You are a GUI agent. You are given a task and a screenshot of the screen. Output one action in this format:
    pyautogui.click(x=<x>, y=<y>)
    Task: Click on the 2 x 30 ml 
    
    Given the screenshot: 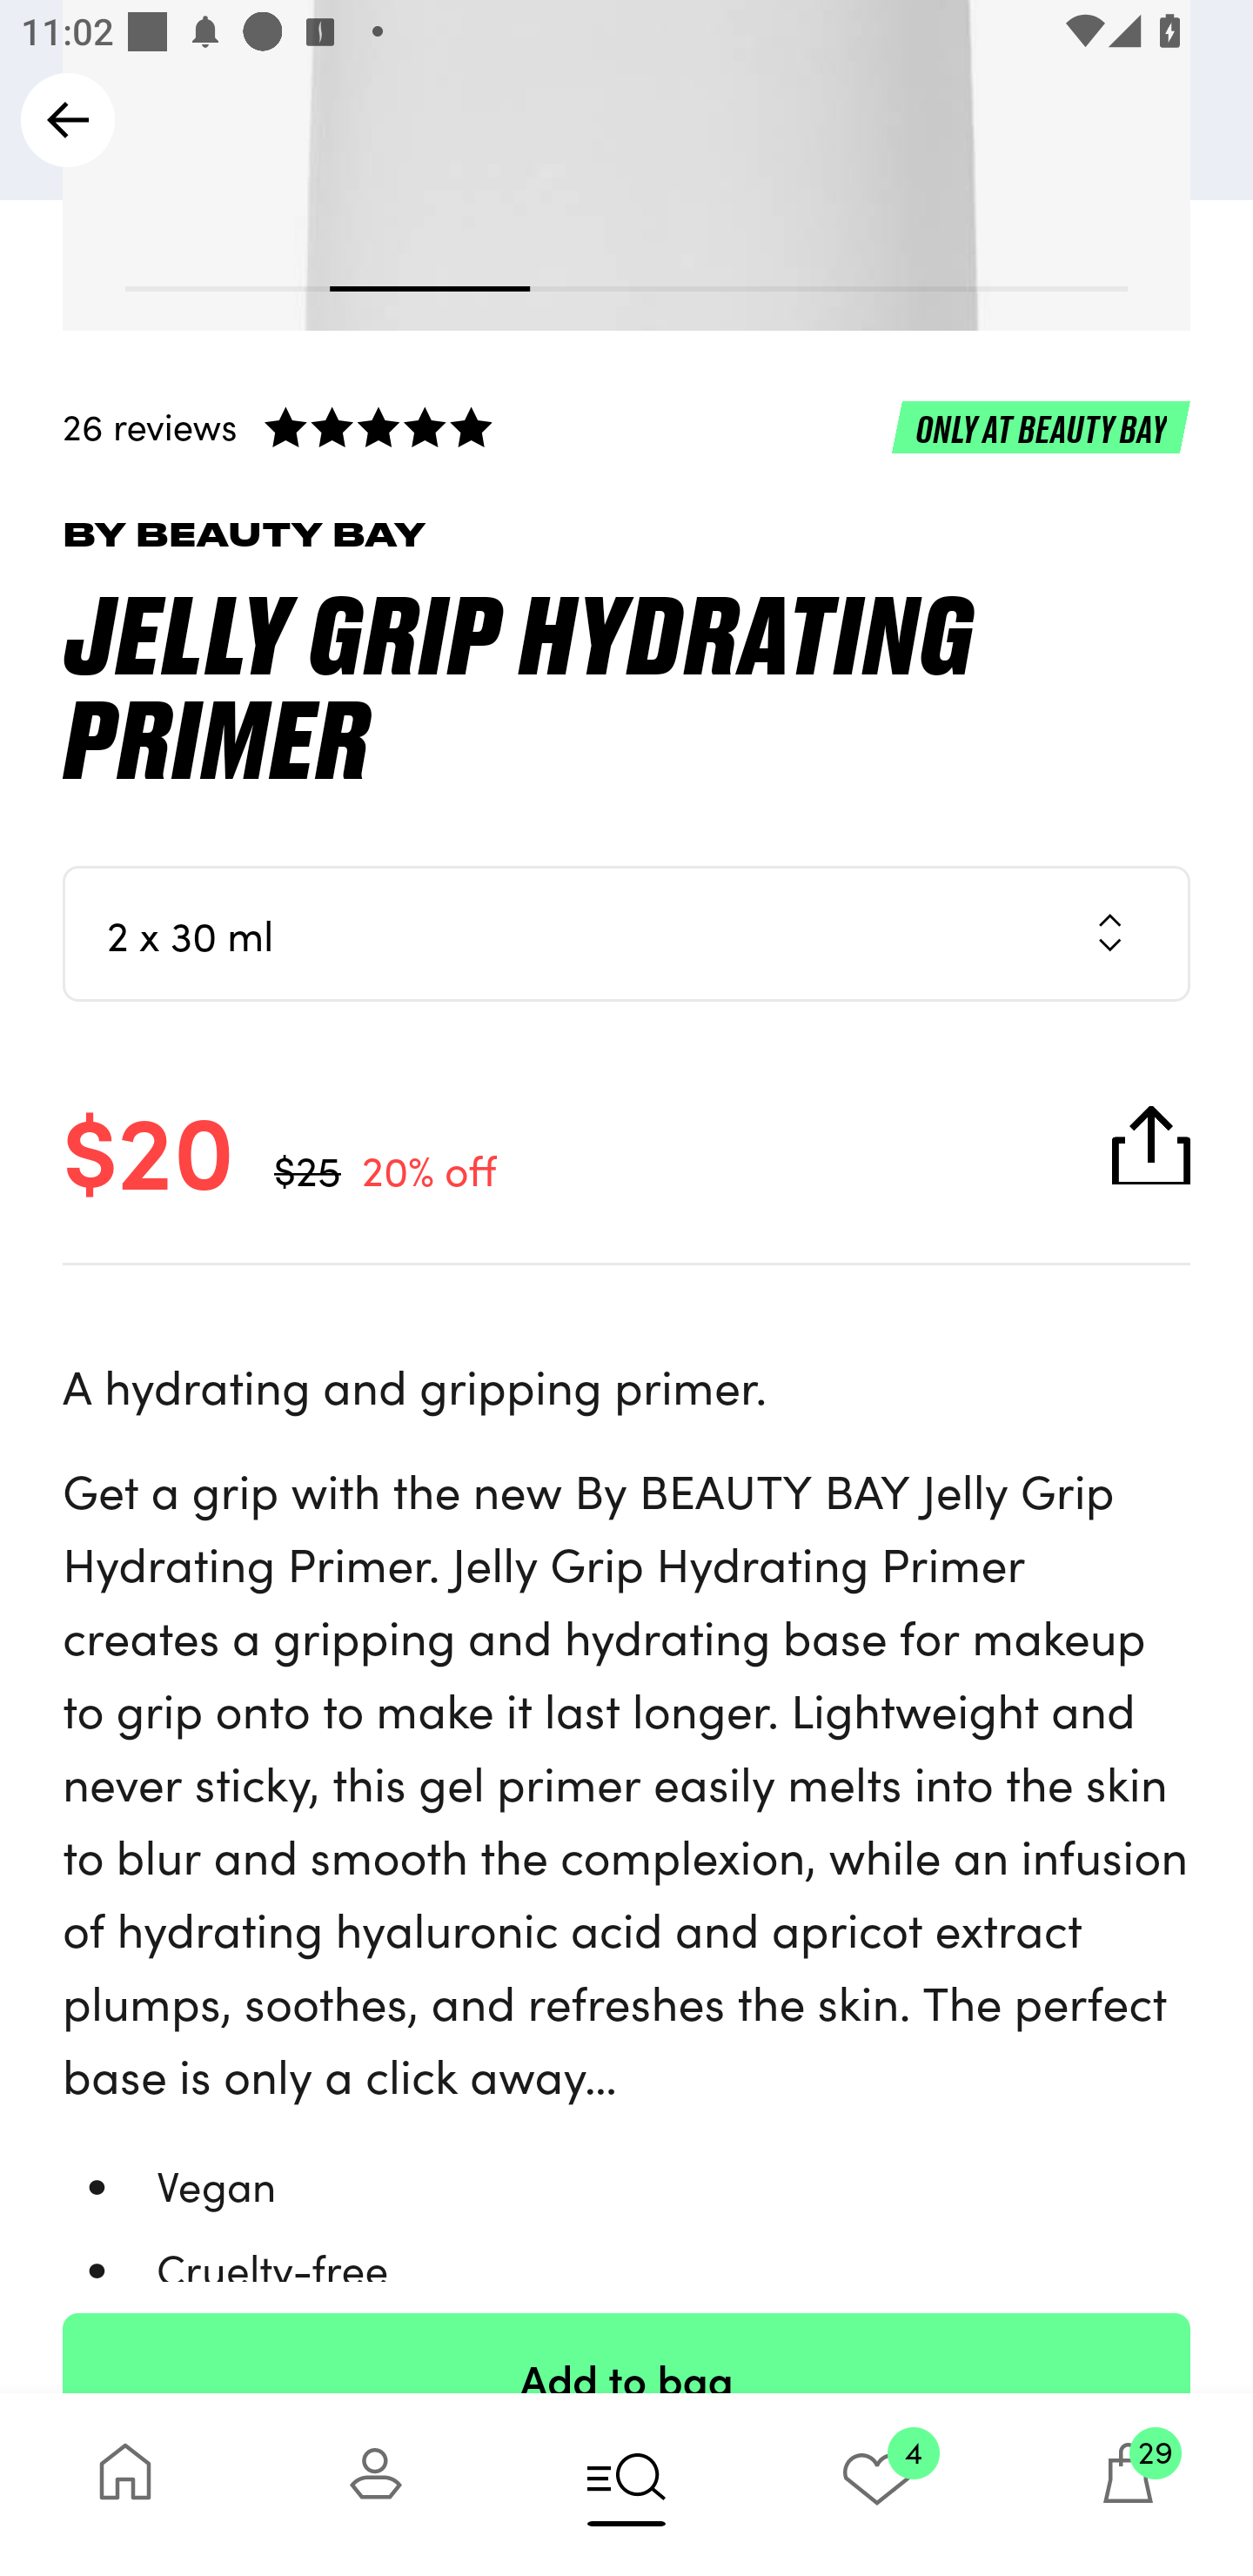 What is the action you would take?
    pyautogui.click(x=626, y=933)
    